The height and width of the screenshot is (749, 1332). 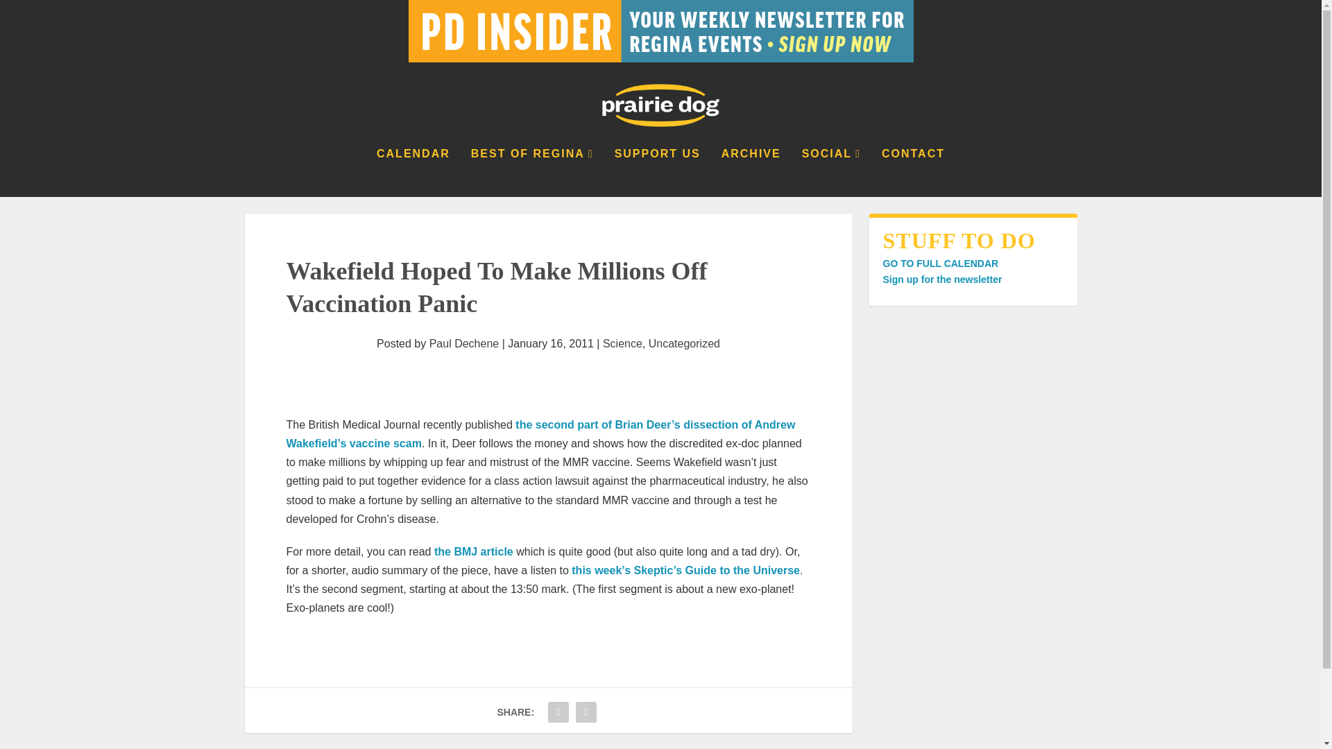 What do you see at coordinates (622, 344) in the screenshot?
I see `Science` at bounding box center [622, 344].